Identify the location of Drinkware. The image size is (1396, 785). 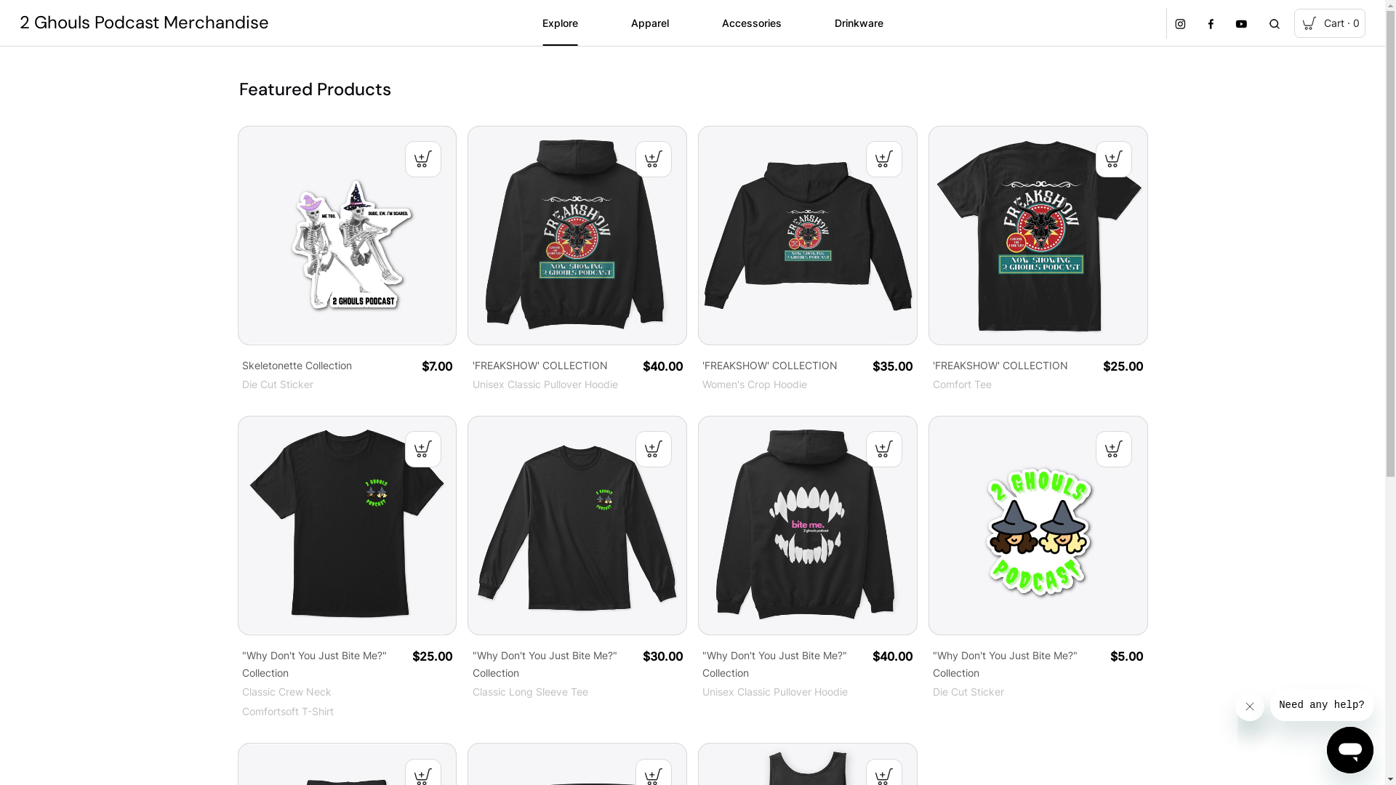
(859, 23).